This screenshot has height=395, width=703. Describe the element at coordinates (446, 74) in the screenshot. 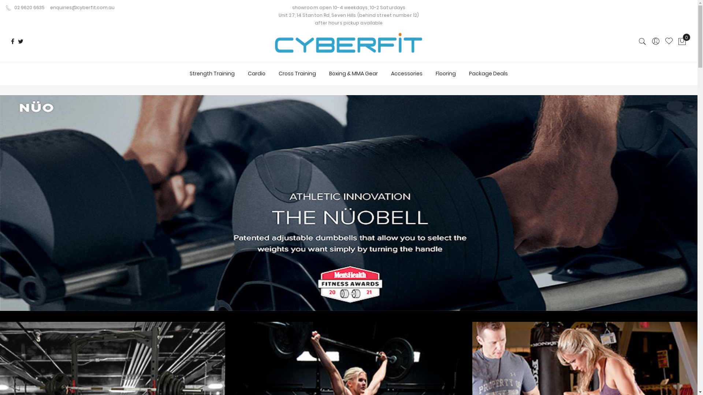

I see `Flooring` at that location.